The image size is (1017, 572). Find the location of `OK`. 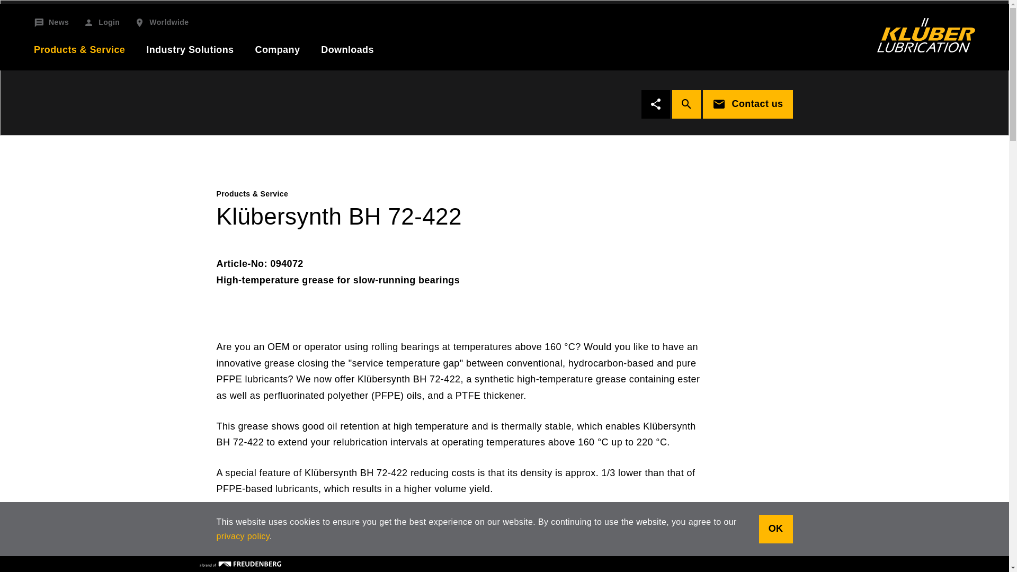

OK is located at coordinates (775, 529).